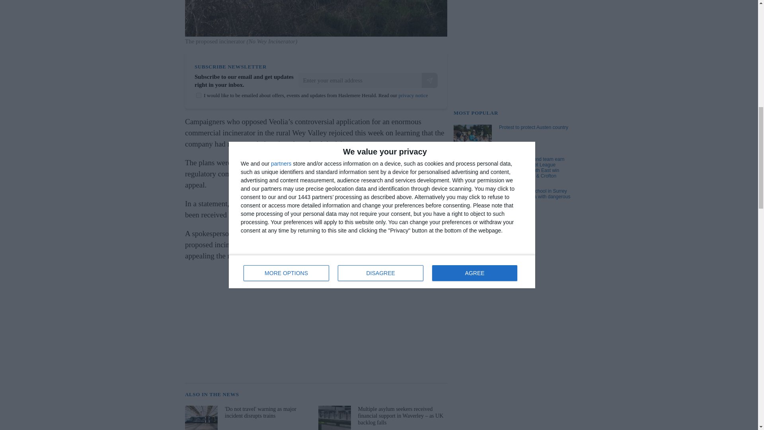  What do you see at coordinates (248, 418) in the screenshot?
I see `'Do not travel' warning as major incident disrupts trains` at bounding box center [248, 418].